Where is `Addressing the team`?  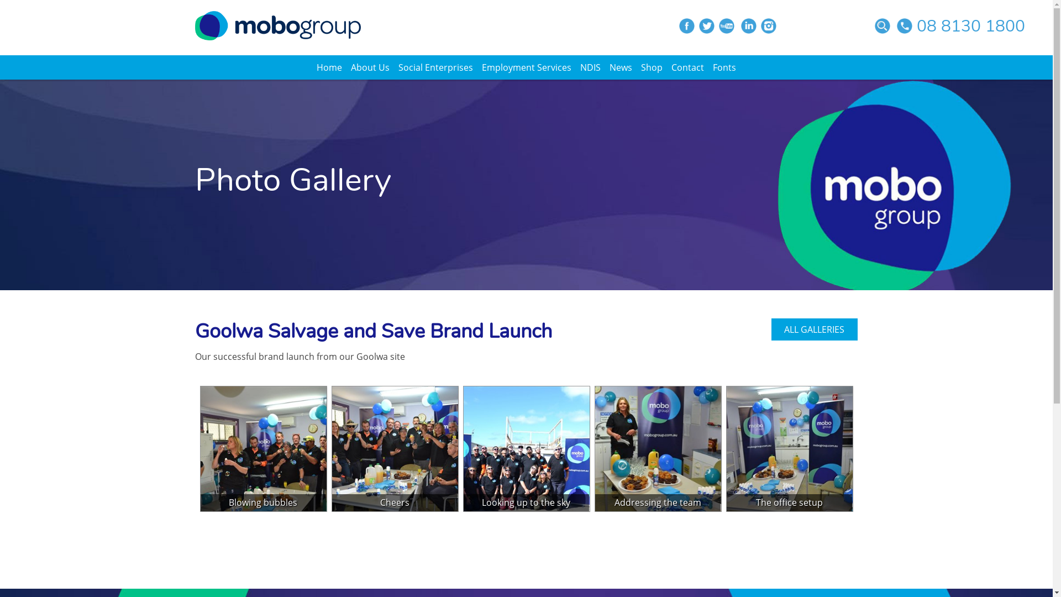
Addressing the team is located at coordinates (658, 449).